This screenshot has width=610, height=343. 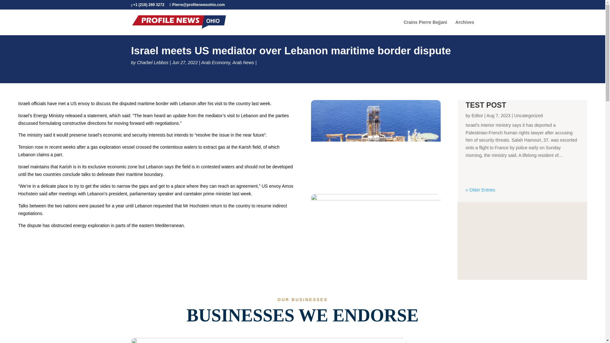 What do you see at coordinates (268, 340) in the screenshot?
I see `7` at bounding box center [268, 340].